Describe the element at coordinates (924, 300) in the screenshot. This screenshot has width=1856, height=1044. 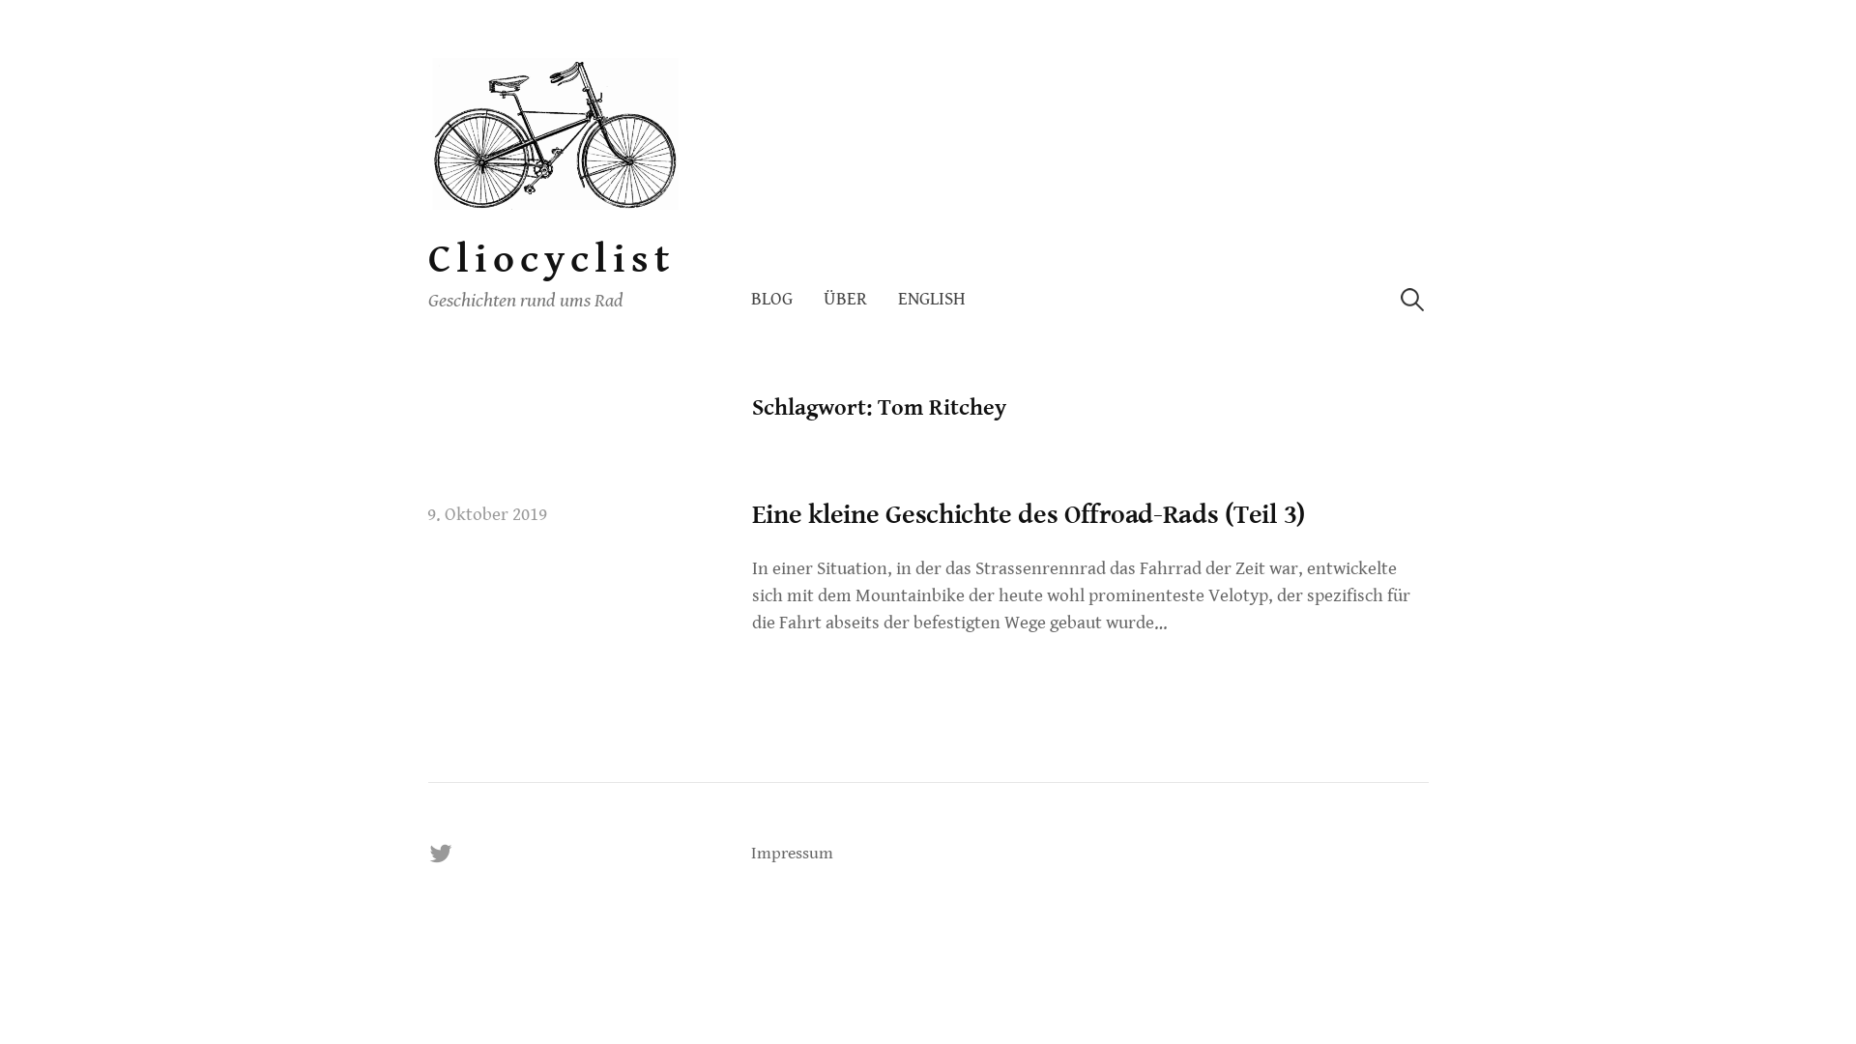
I see `ENGLISH` at that location.